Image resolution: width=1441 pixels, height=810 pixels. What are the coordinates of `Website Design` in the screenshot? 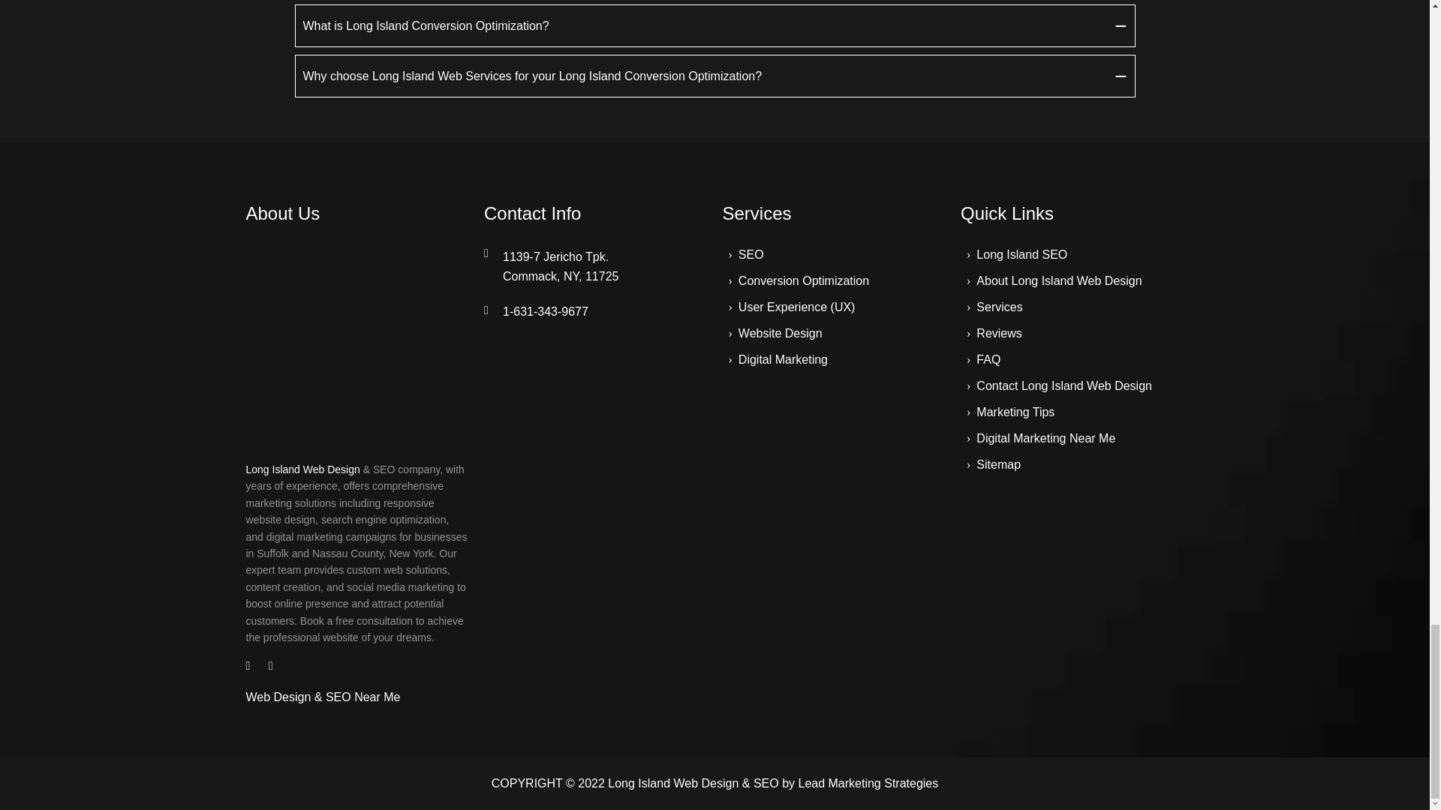 It's located at (596, 267).